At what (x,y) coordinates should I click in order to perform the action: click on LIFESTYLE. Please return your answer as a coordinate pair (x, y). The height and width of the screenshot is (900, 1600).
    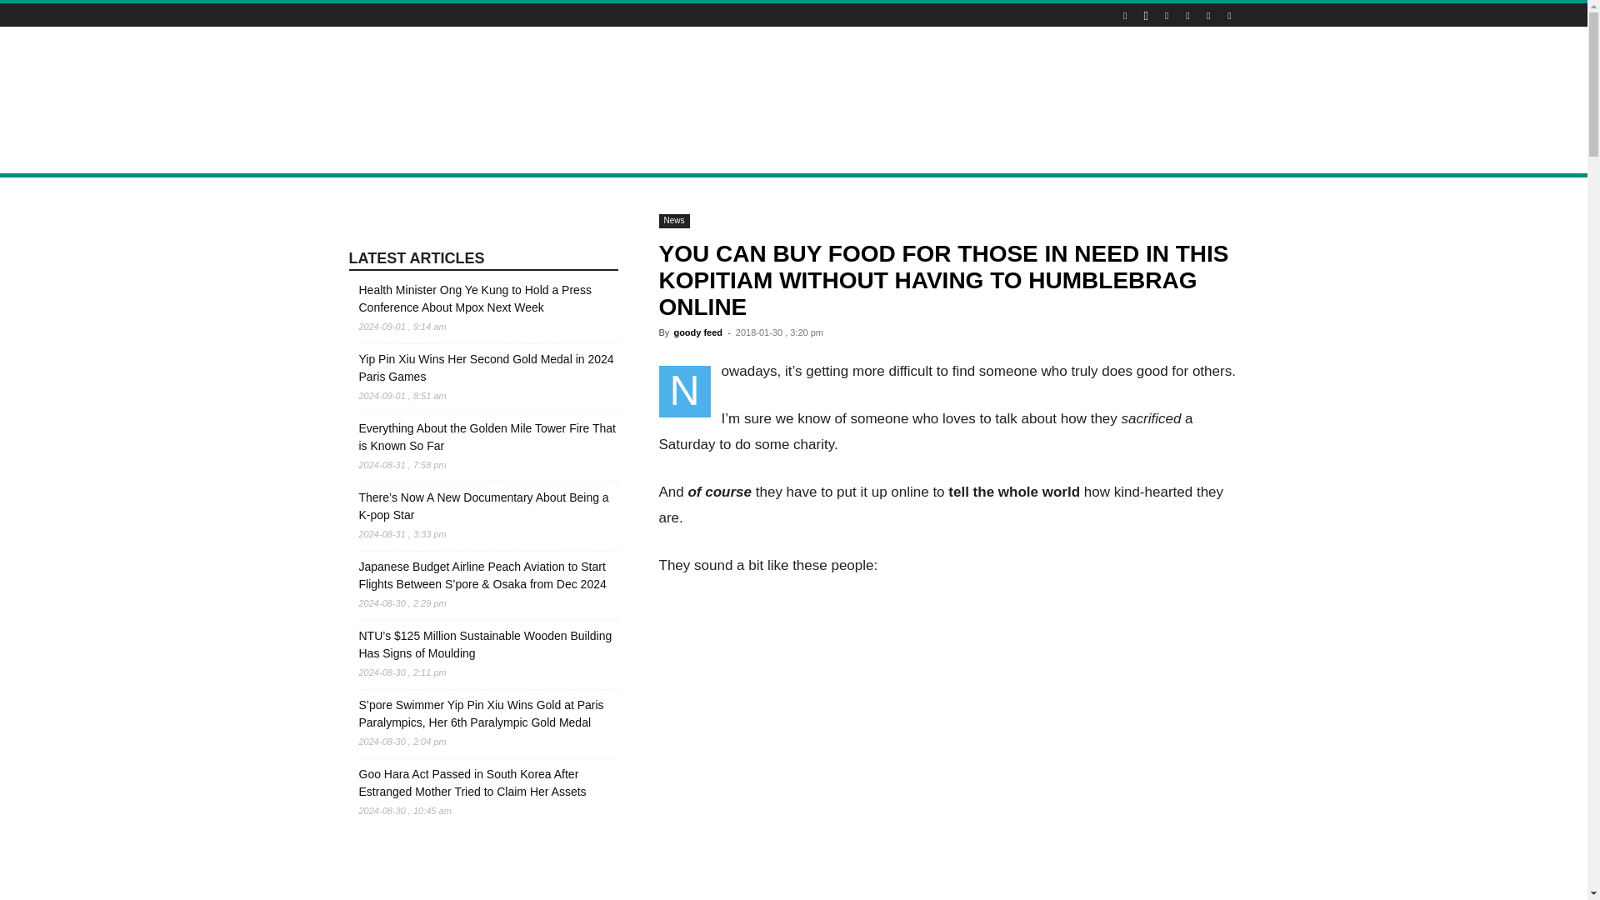
    Looking at the image, I should click on (440, 153).